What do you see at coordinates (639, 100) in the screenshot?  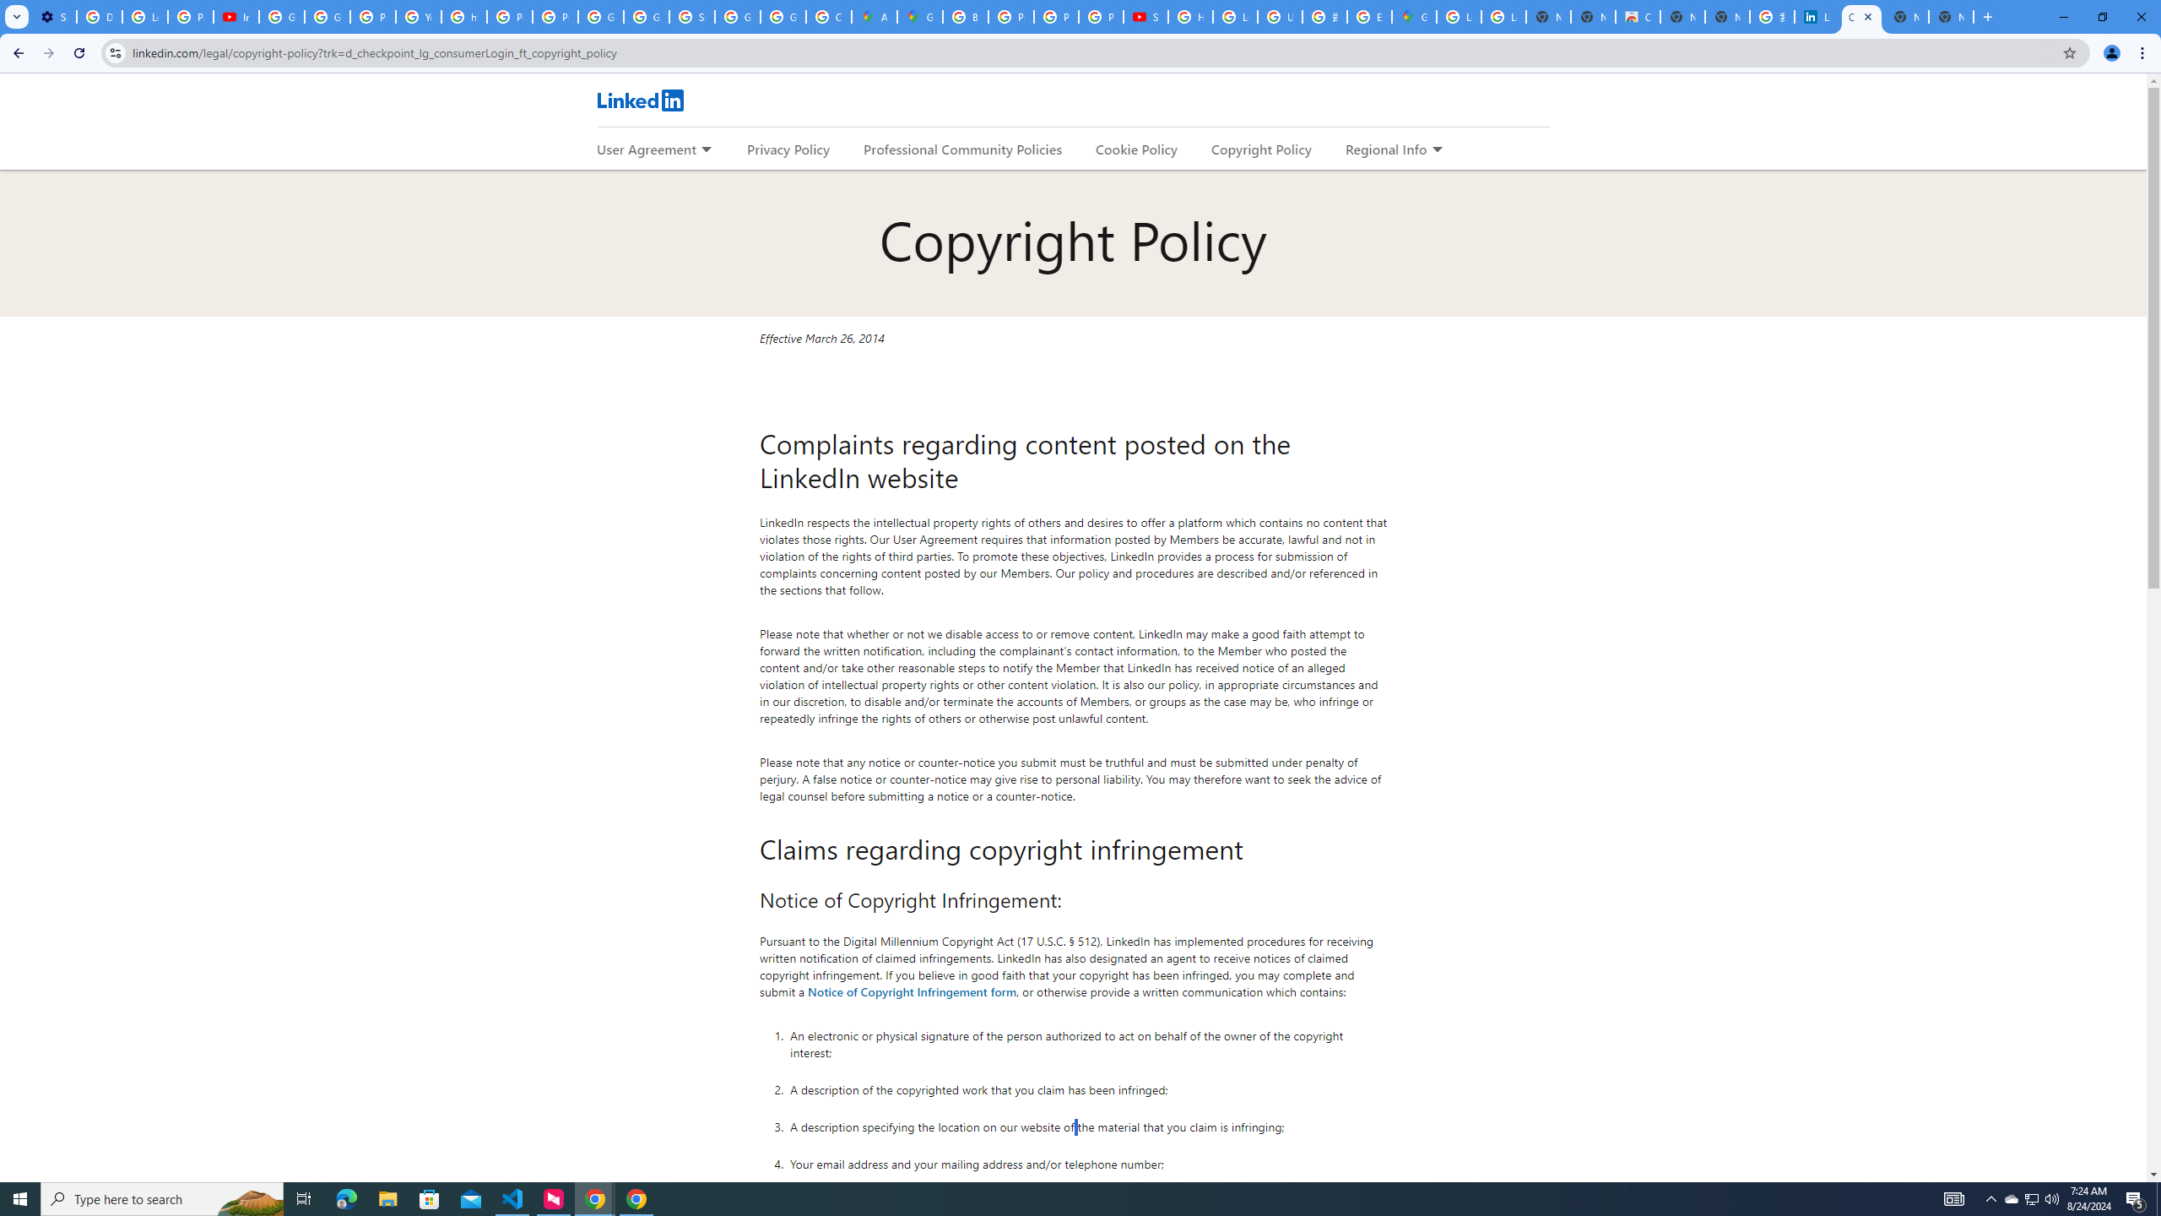 I see `LinkedIn Logo` at bounding box center [639, 100].